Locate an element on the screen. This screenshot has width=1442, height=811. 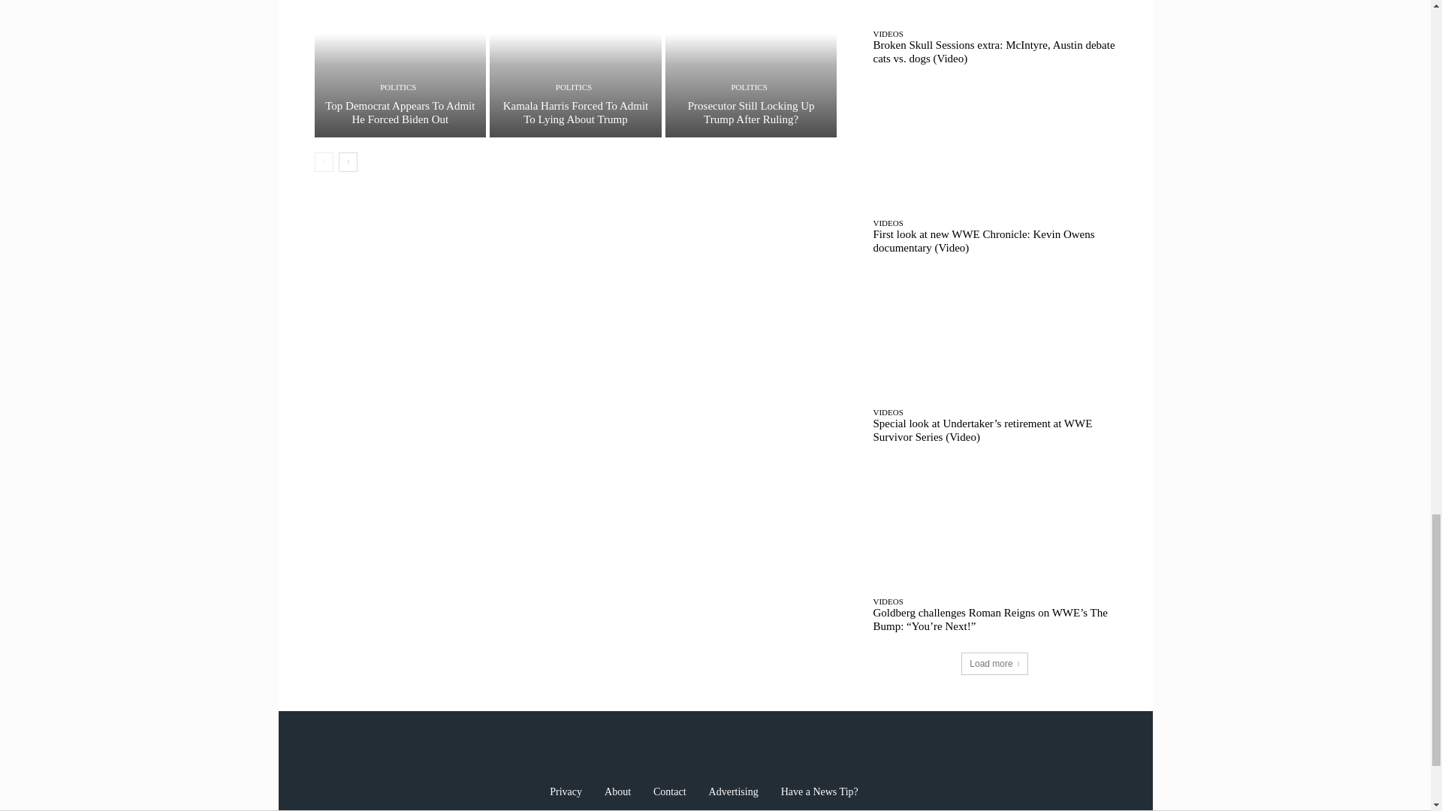
Kamala Harris Forced To Admit To Lying About Trump is located at coordinates (576, 113).